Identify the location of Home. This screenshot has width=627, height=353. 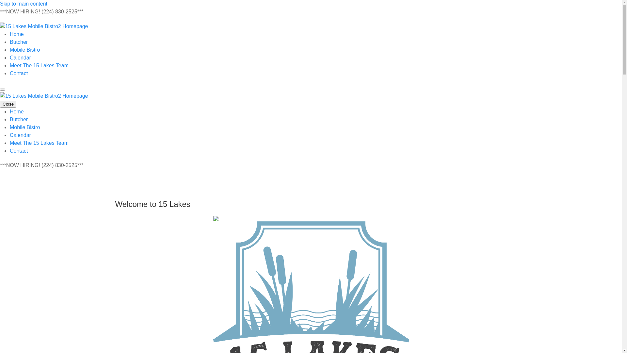
(17, 34).